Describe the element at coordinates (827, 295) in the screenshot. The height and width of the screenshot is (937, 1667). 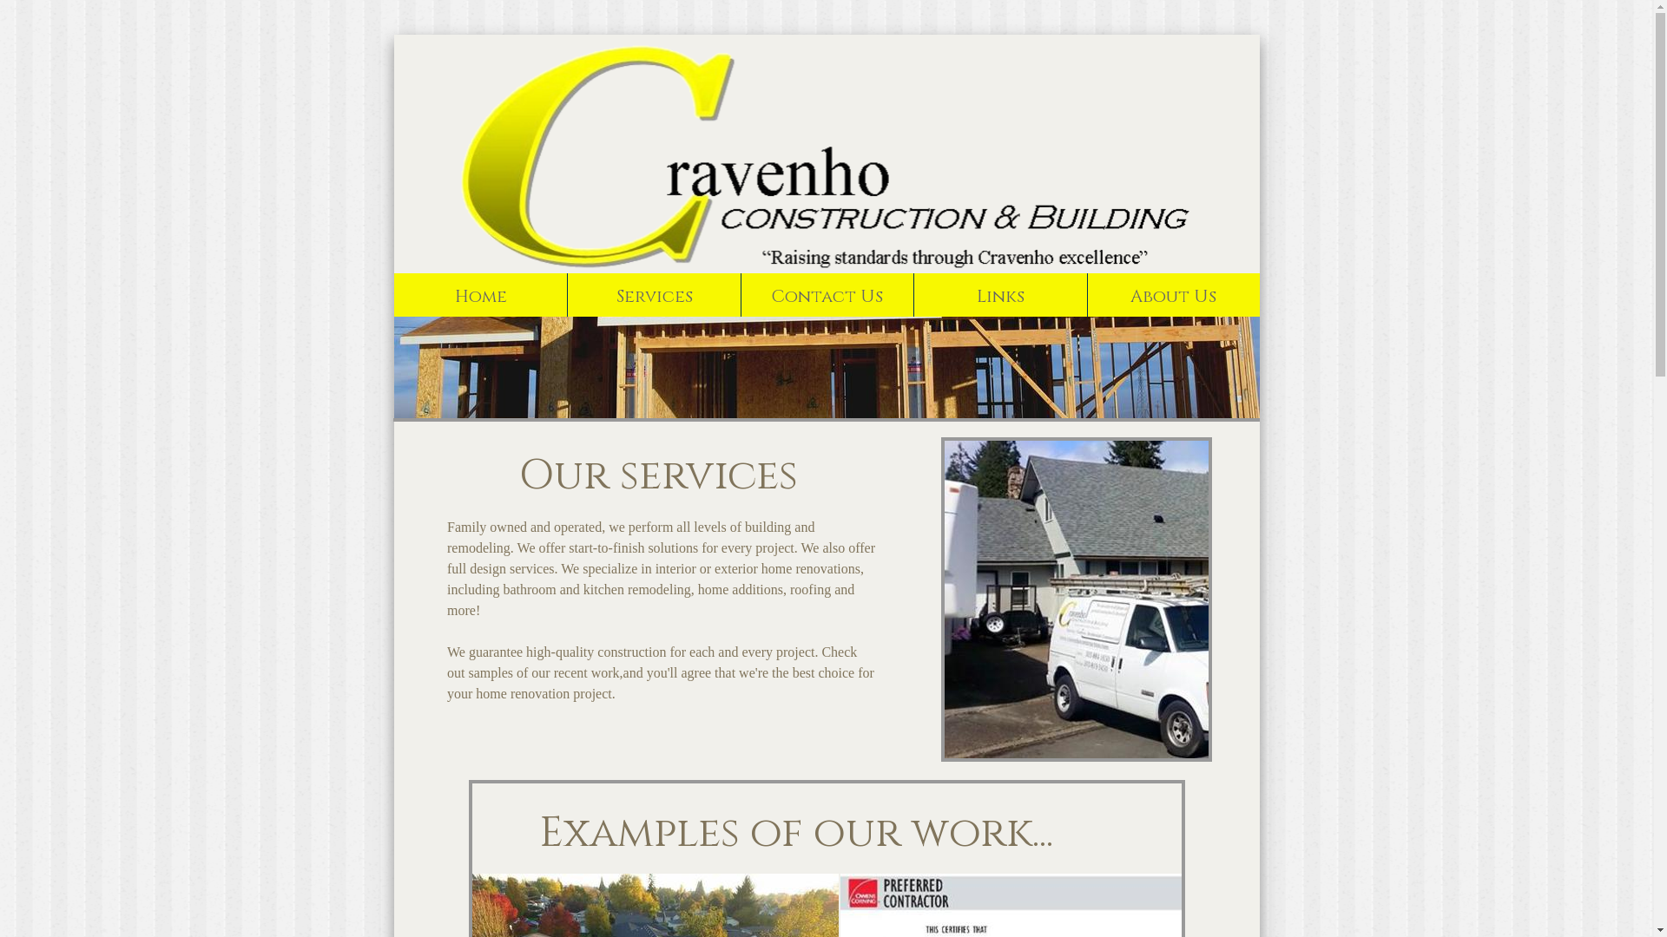
I see `Contact Us` at that location.